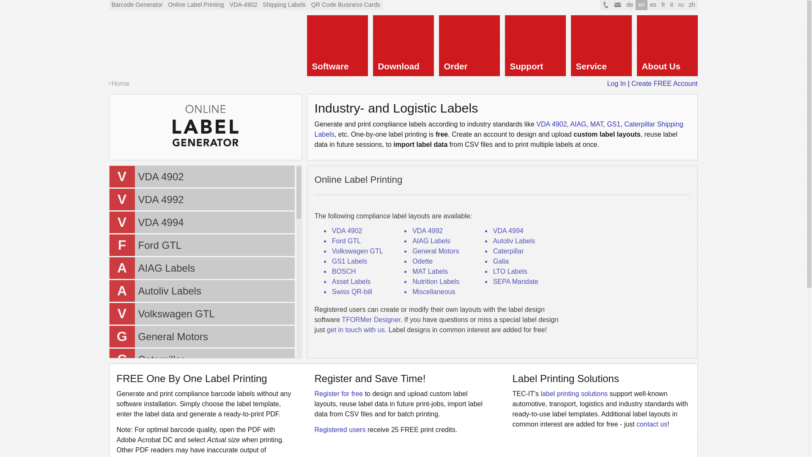  I want to click on Free Online Barcode Generator, so click(239, 46).